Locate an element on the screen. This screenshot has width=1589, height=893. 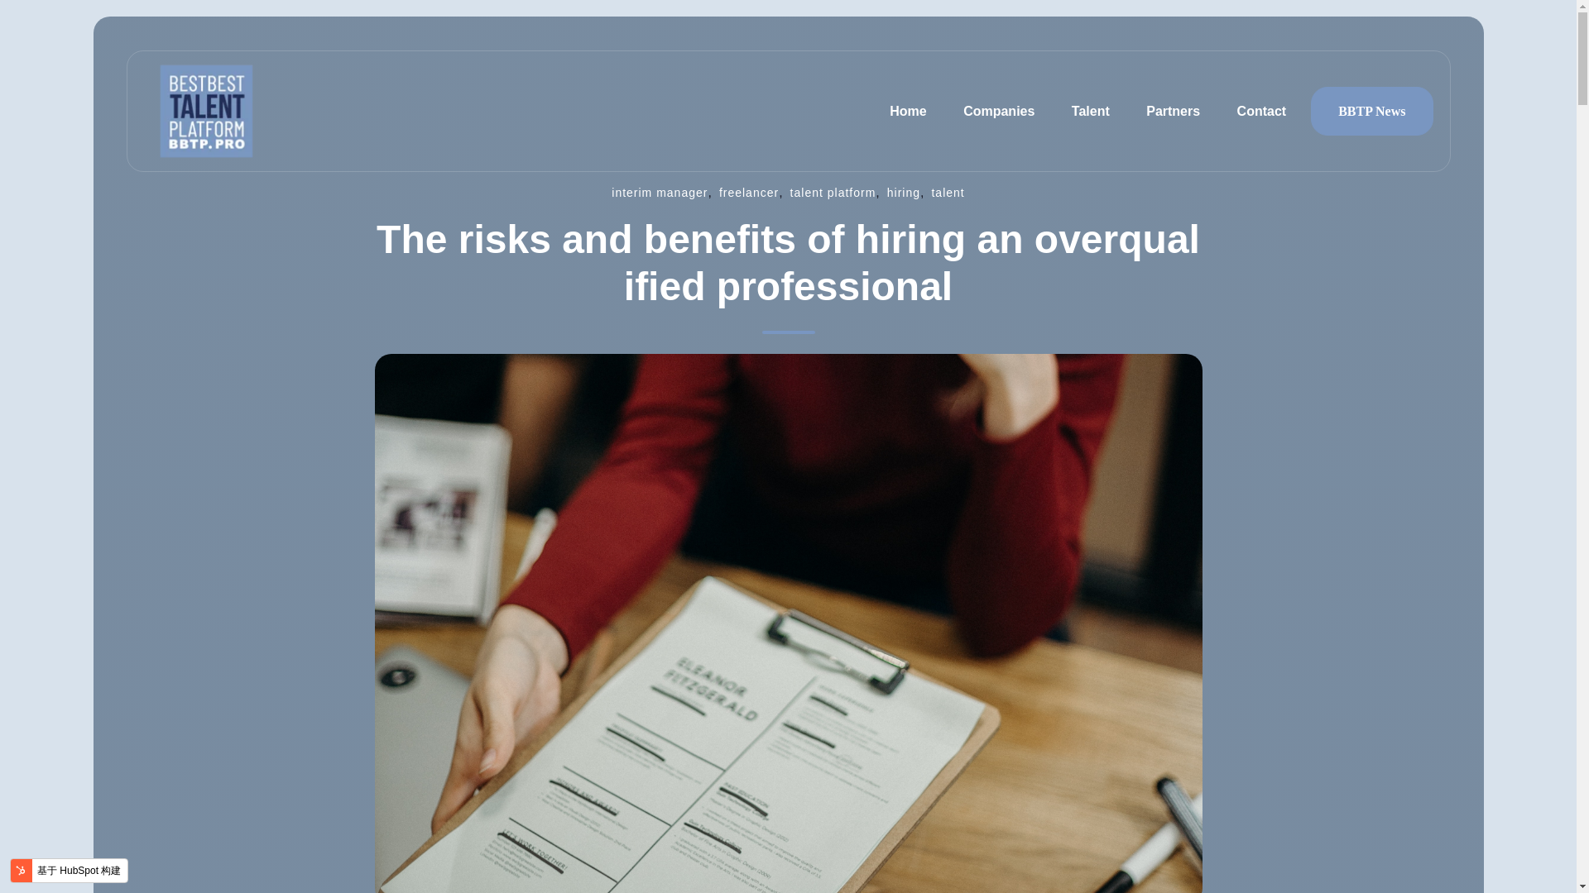
interim manager is located at coordinates (659, 192).